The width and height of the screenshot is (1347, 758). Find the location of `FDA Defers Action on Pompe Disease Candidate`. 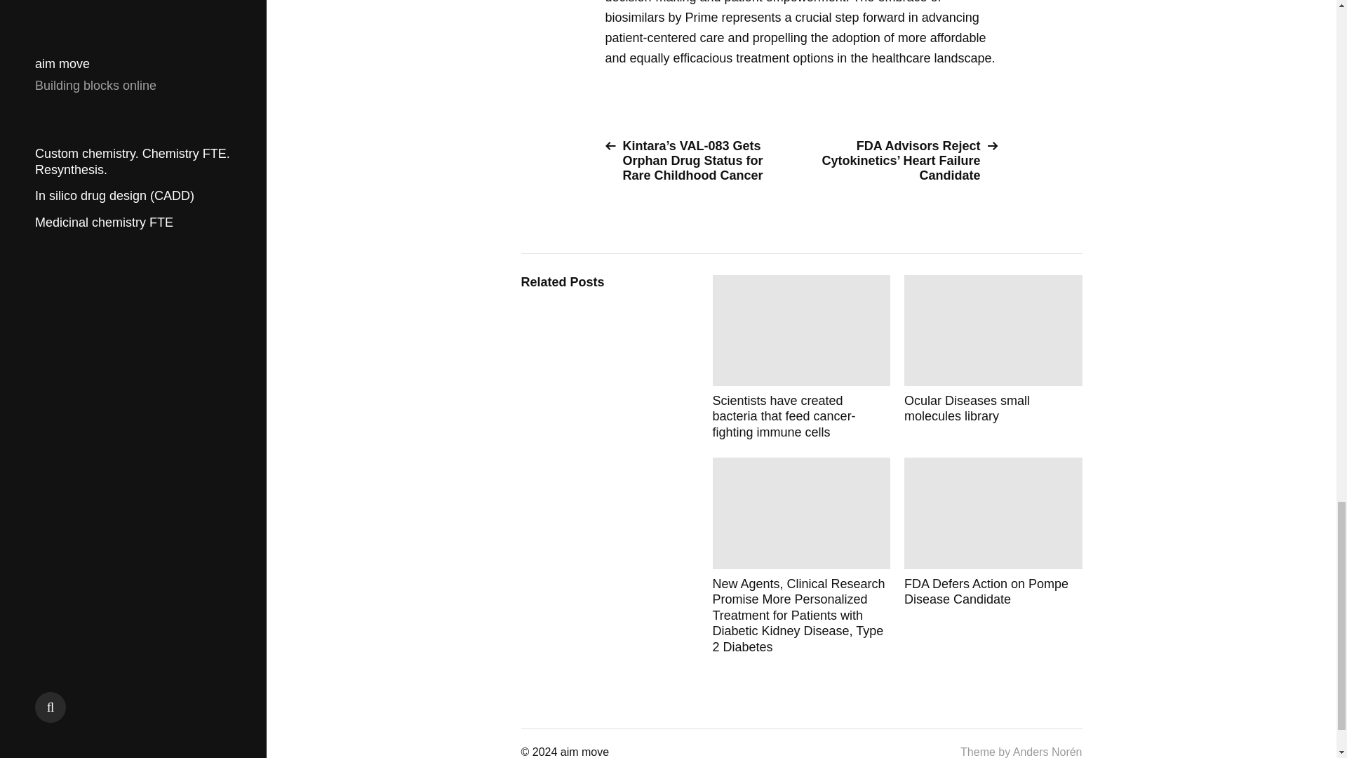

FDA Defers Action on Pompe Disease Candidate is located at coordinates (993, 556).